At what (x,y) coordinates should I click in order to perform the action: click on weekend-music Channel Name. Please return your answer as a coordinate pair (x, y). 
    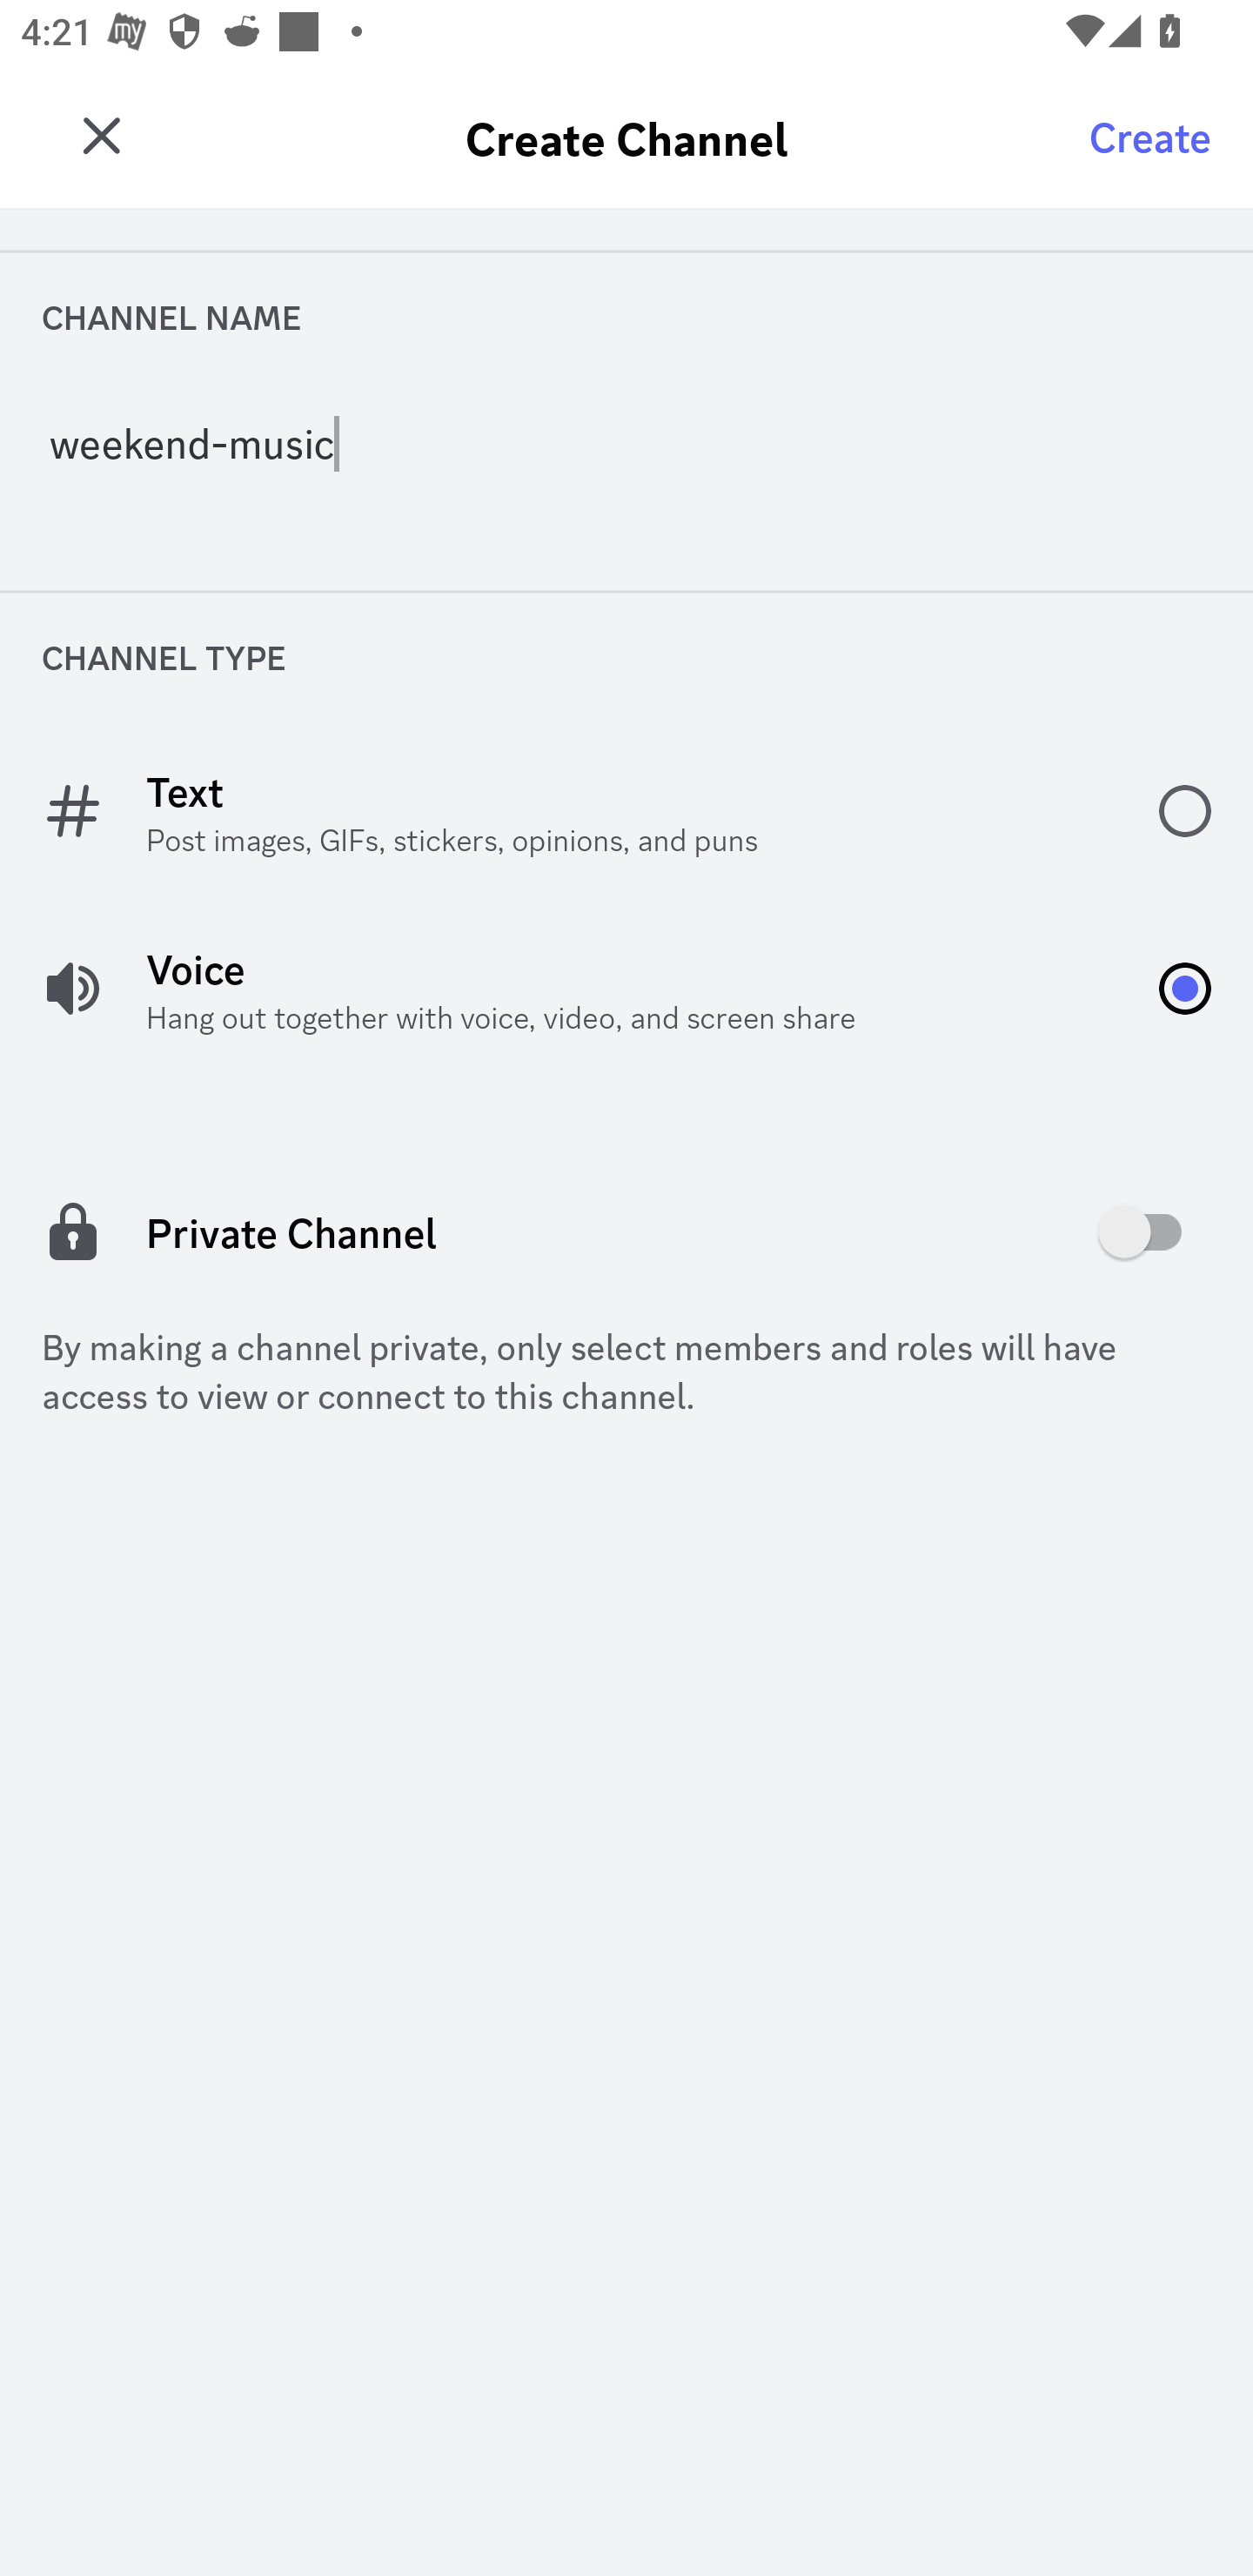
    Looking at the image, I should click on (626, 452).